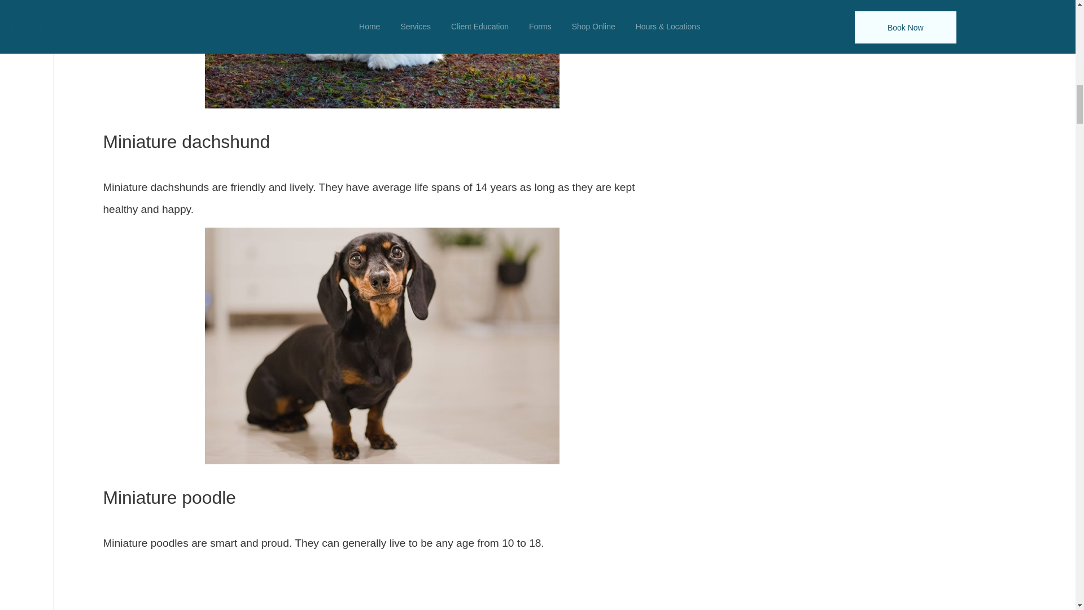  What do you see at coordinates (382, 55) in the screenshot?
I see `The 25 Dog Breeds With Longest Life Spans 3` at bounding box center [382, 55].